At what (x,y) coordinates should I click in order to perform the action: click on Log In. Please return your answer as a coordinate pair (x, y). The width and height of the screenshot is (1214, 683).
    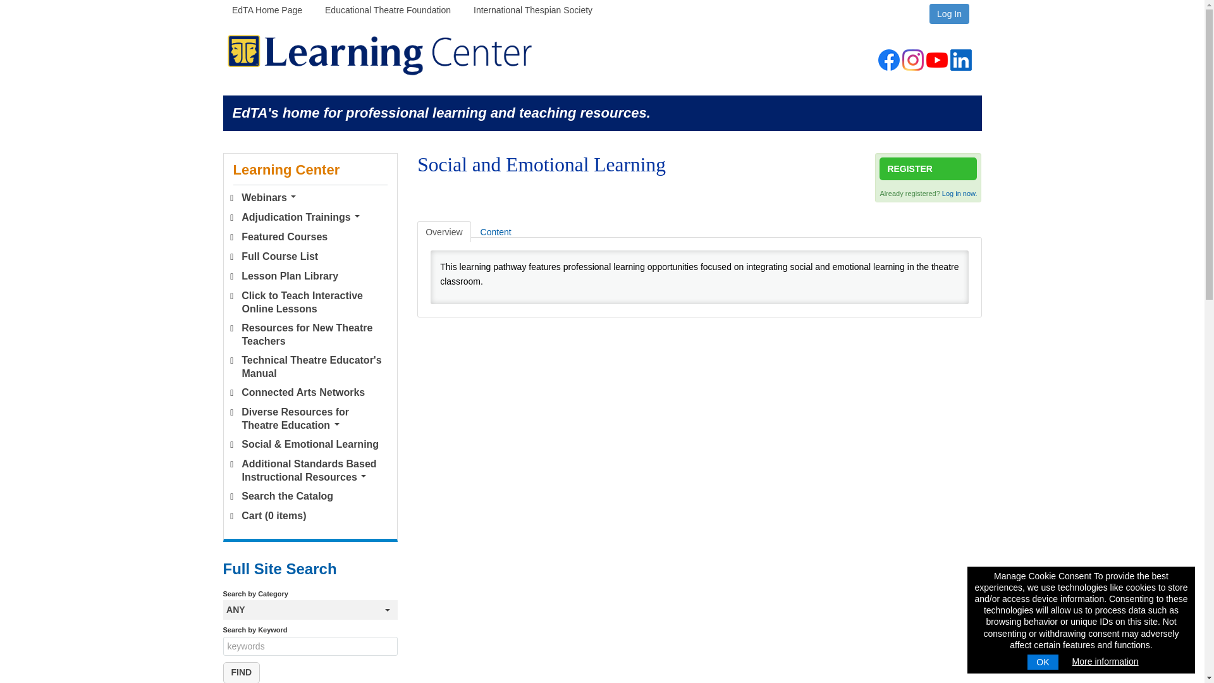
    Looking at the image, I should click on (949, 14).